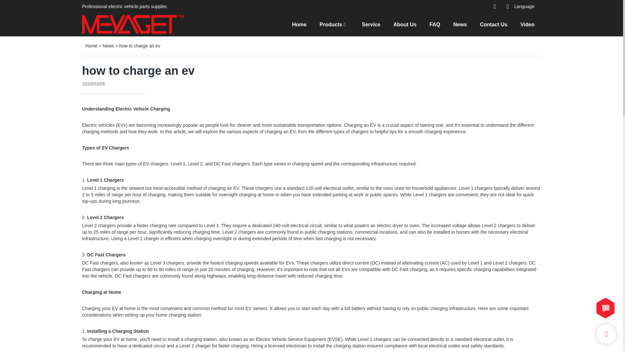 This screenshot has height=351, width=625. I want to click on News, so click(108, 45).